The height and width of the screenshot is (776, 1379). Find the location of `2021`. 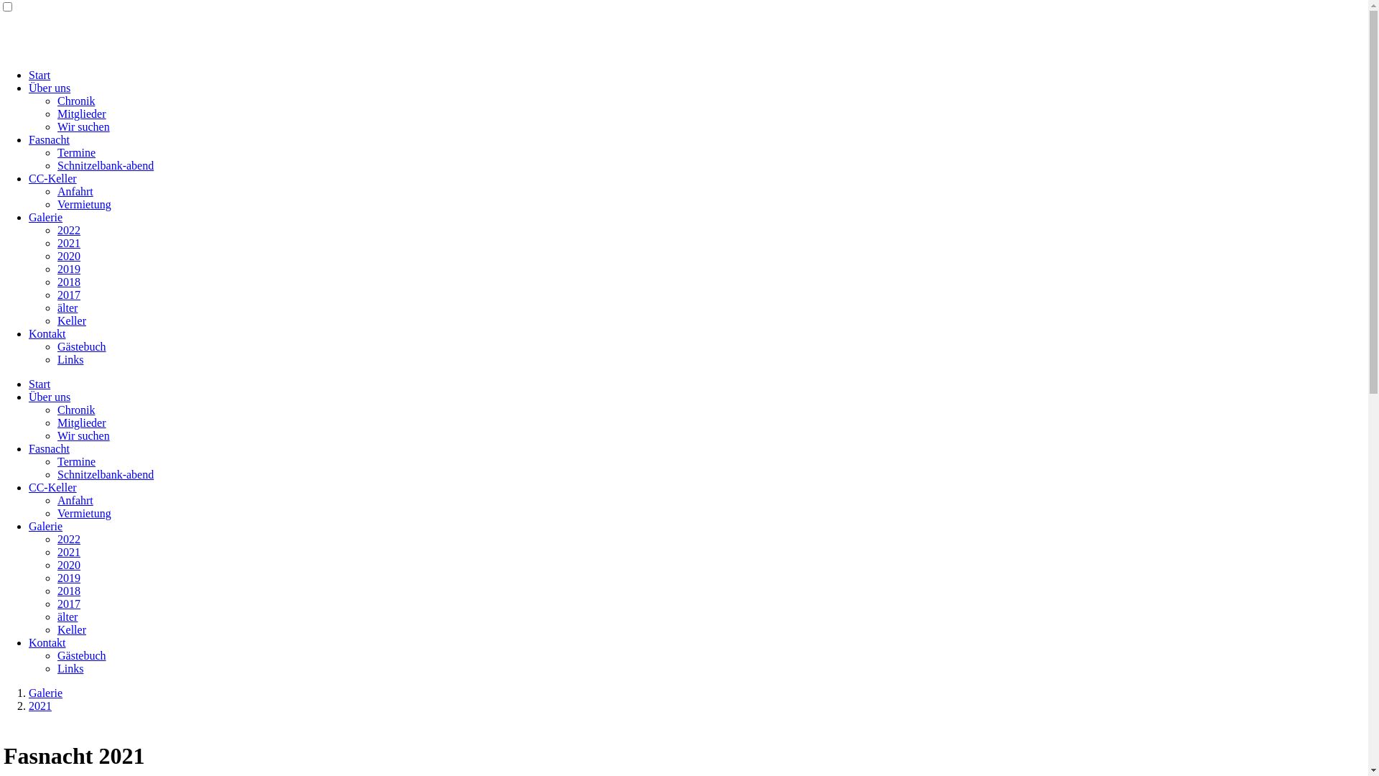

2021 is located at coordinates (40, 706).